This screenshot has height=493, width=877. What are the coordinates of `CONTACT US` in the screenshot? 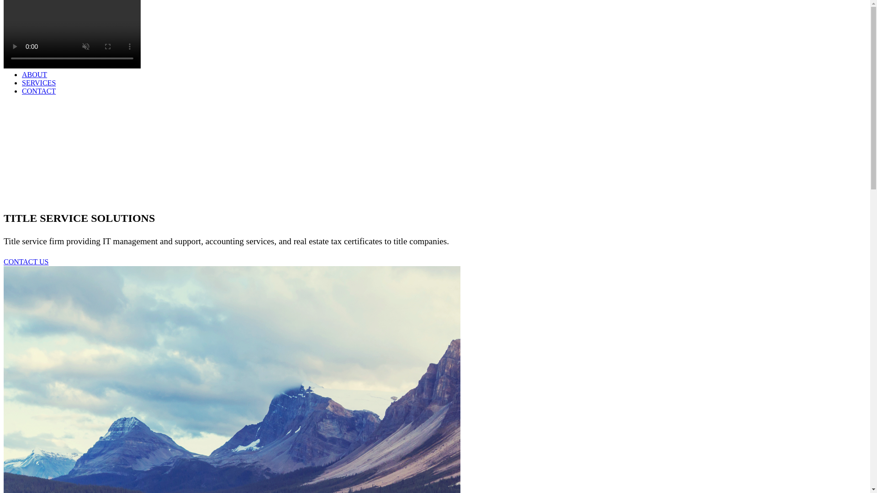 It's located at (26, 262).